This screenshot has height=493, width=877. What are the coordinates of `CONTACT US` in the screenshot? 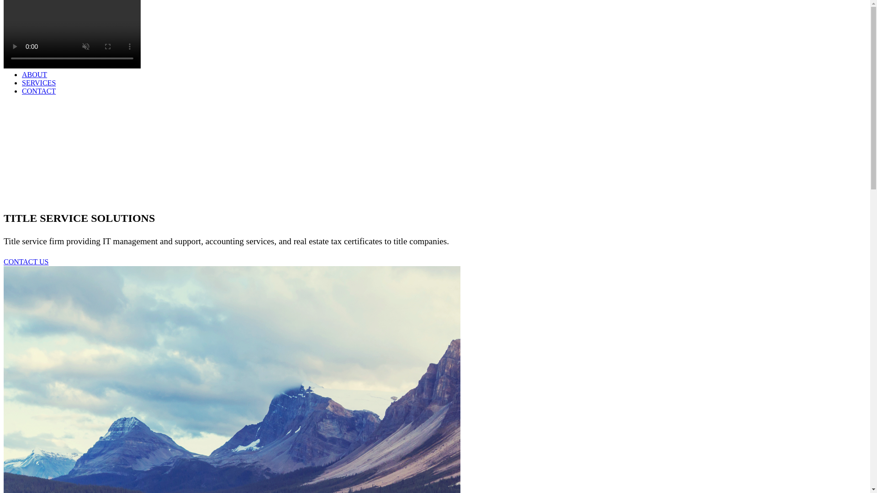 It's located at (26, 262).